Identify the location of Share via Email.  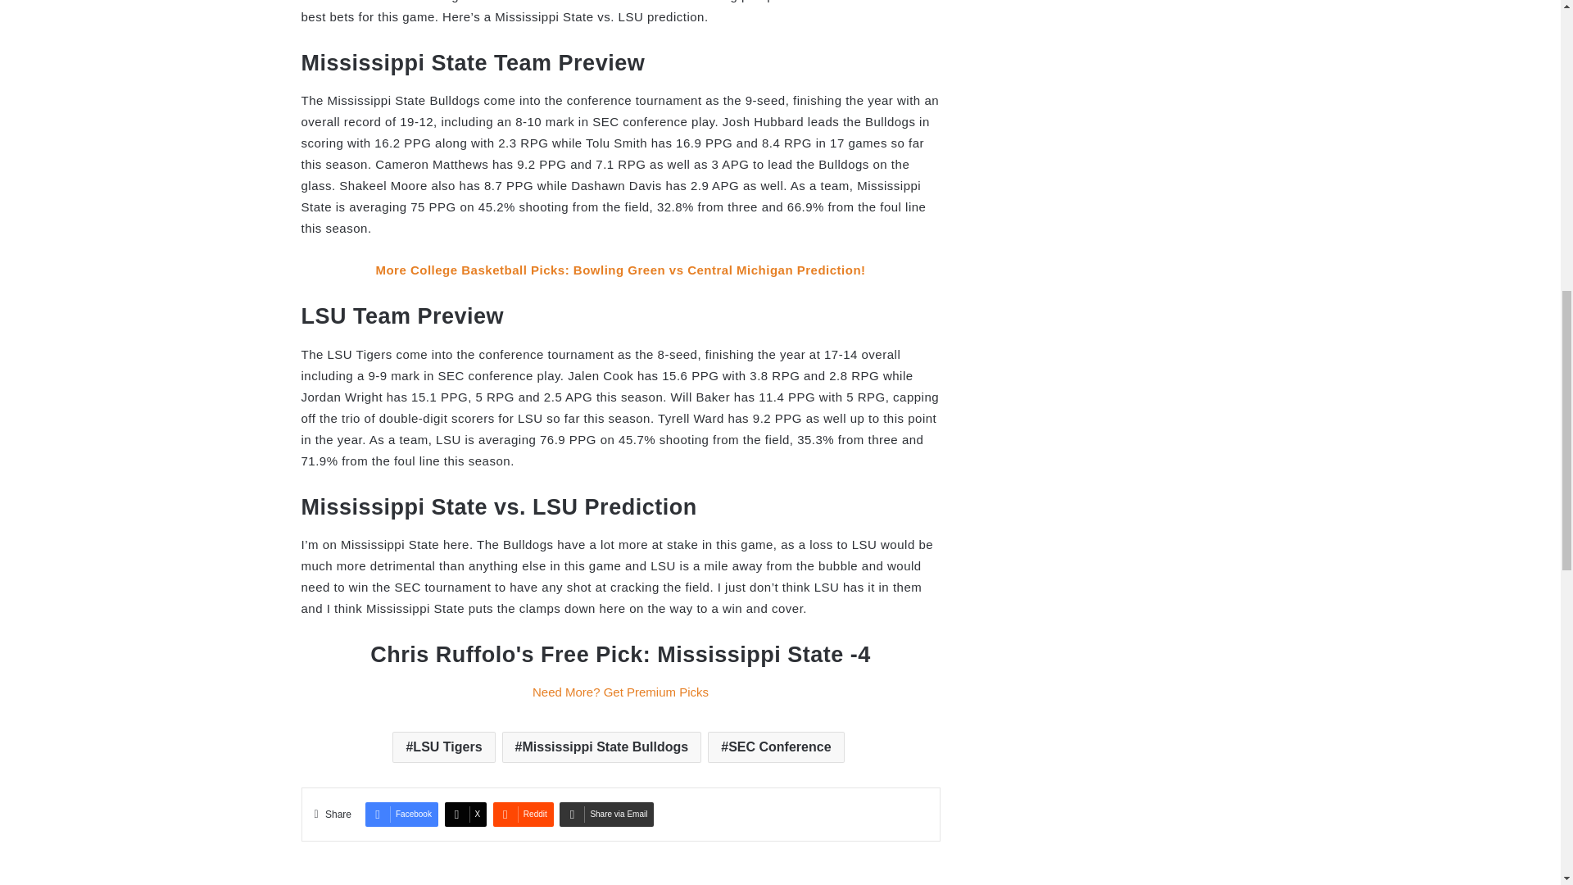
(606, 814).